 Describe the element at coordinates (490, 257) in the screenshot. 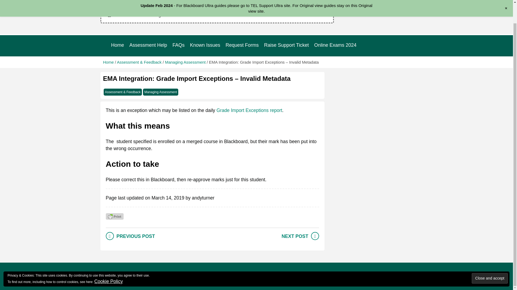

I see `Close and accept` at that location.